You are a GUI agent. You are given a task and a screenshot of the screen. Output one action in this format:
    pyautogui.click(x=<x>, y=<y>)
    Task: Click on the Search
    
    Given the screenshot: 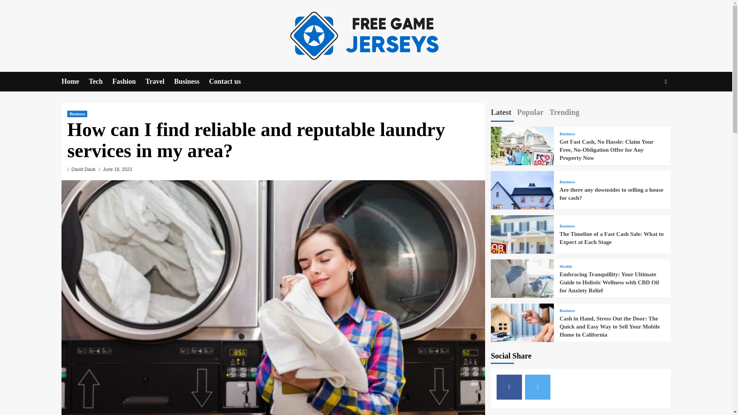 What is the action you would take?
    pyautogui.click(x=648, y=105)
    